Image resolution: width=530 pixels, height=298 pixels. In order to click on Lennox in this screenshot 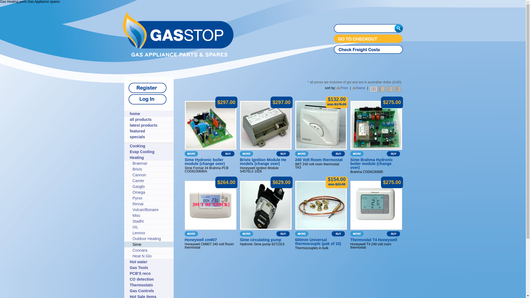, I will do `click(152, 233)`.